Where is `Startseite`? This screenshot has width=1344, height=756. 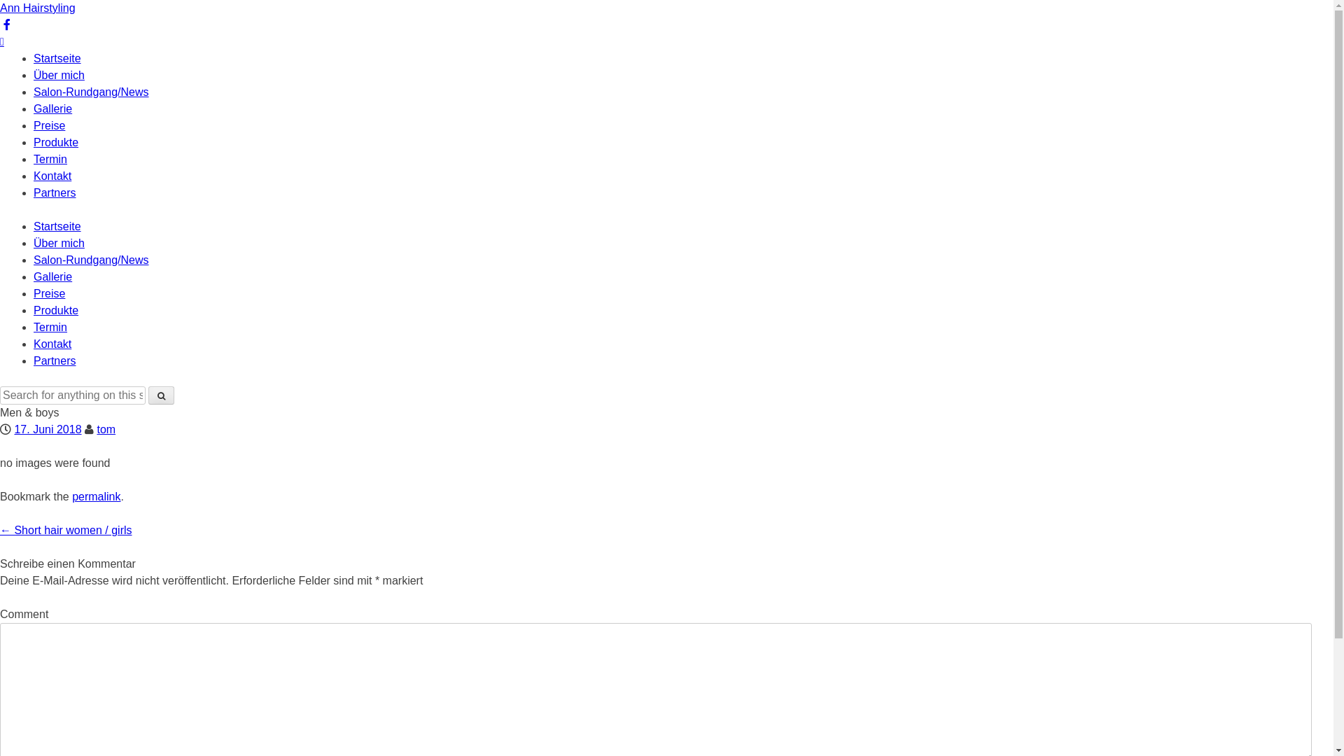
Startseite is located at coordinates (57, 59).